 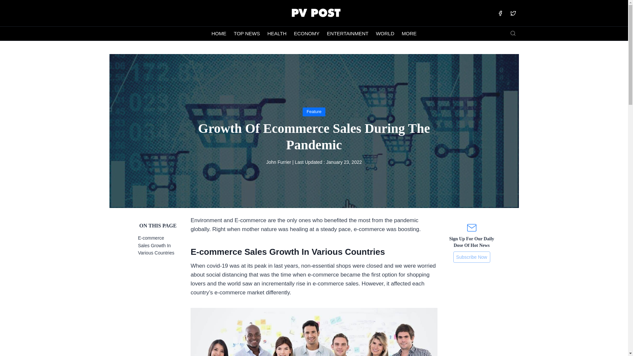 What do you see at coordinates (247, 34) in the screenshot?
I see `TOP NEWS` at bounding box center [247, 34].